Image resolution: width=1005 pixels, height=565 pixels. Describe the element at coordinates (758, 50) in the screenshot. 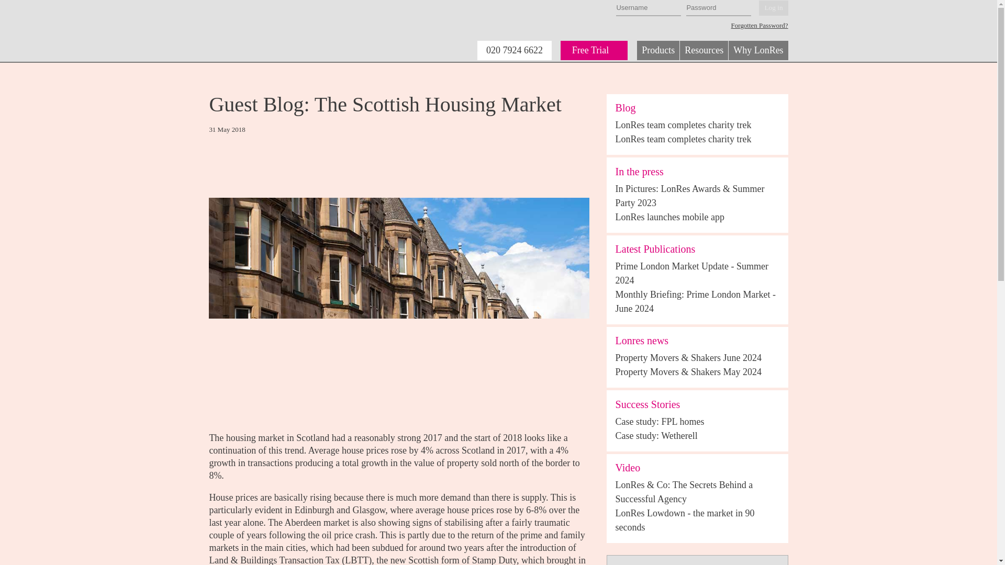

I see `Why LonRes` at that location.